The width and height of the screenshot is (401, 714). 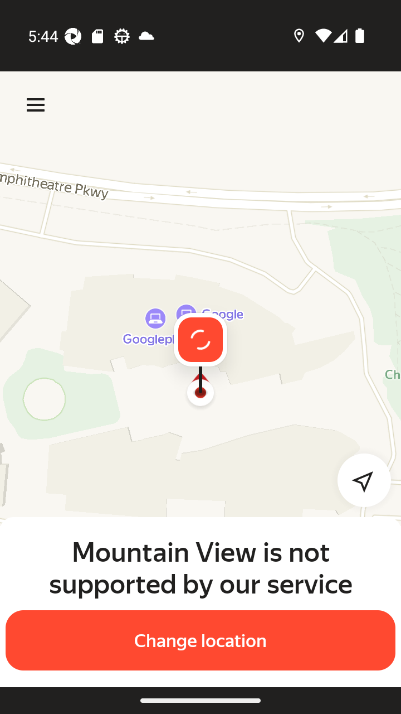 I want to click on Menu Menu Menu, so click(x=36, y=105).